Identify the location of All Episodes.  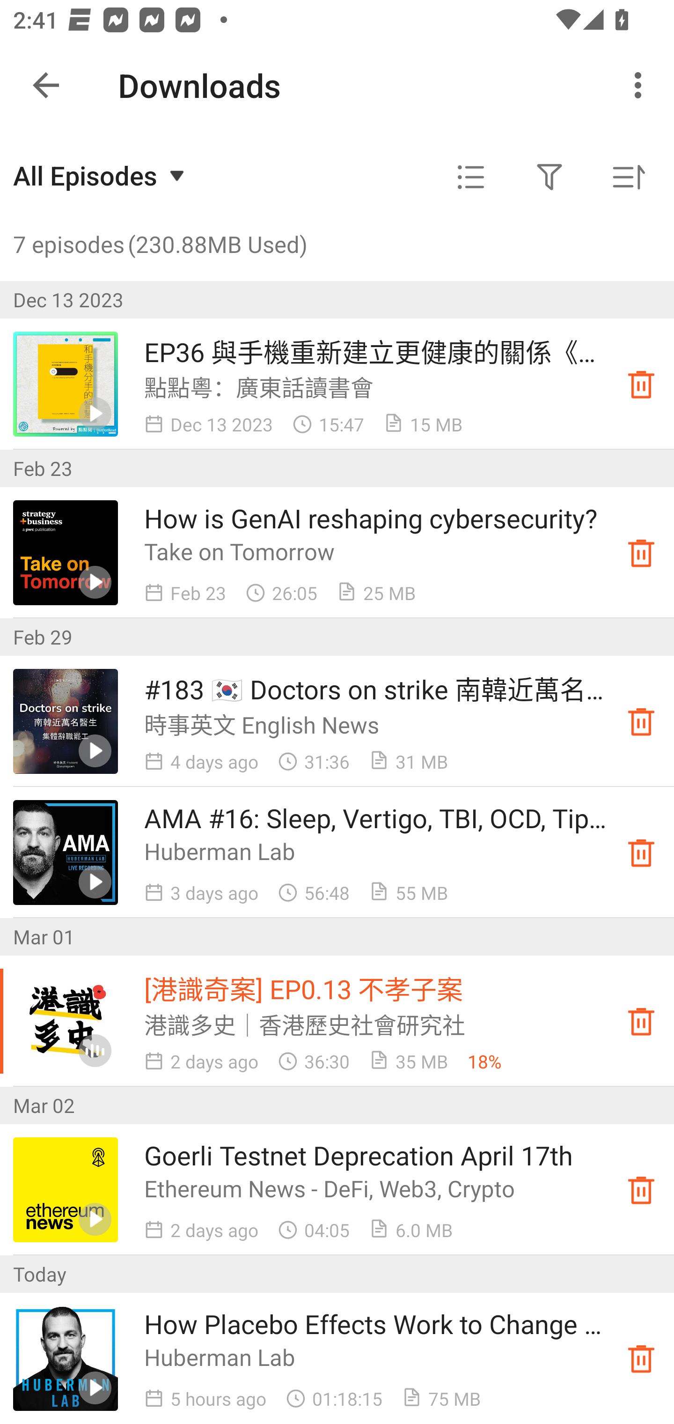
(101, 175).